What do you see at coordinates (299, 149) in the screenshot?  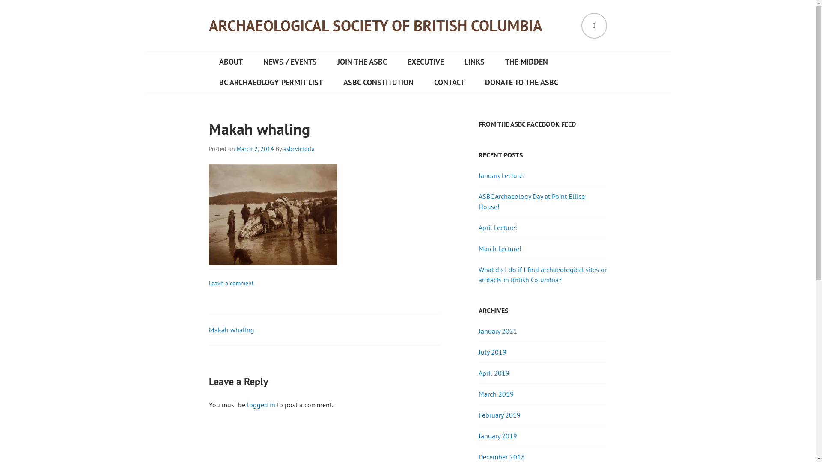 I see `asbcvictoria` at bounding box center [299, 149].